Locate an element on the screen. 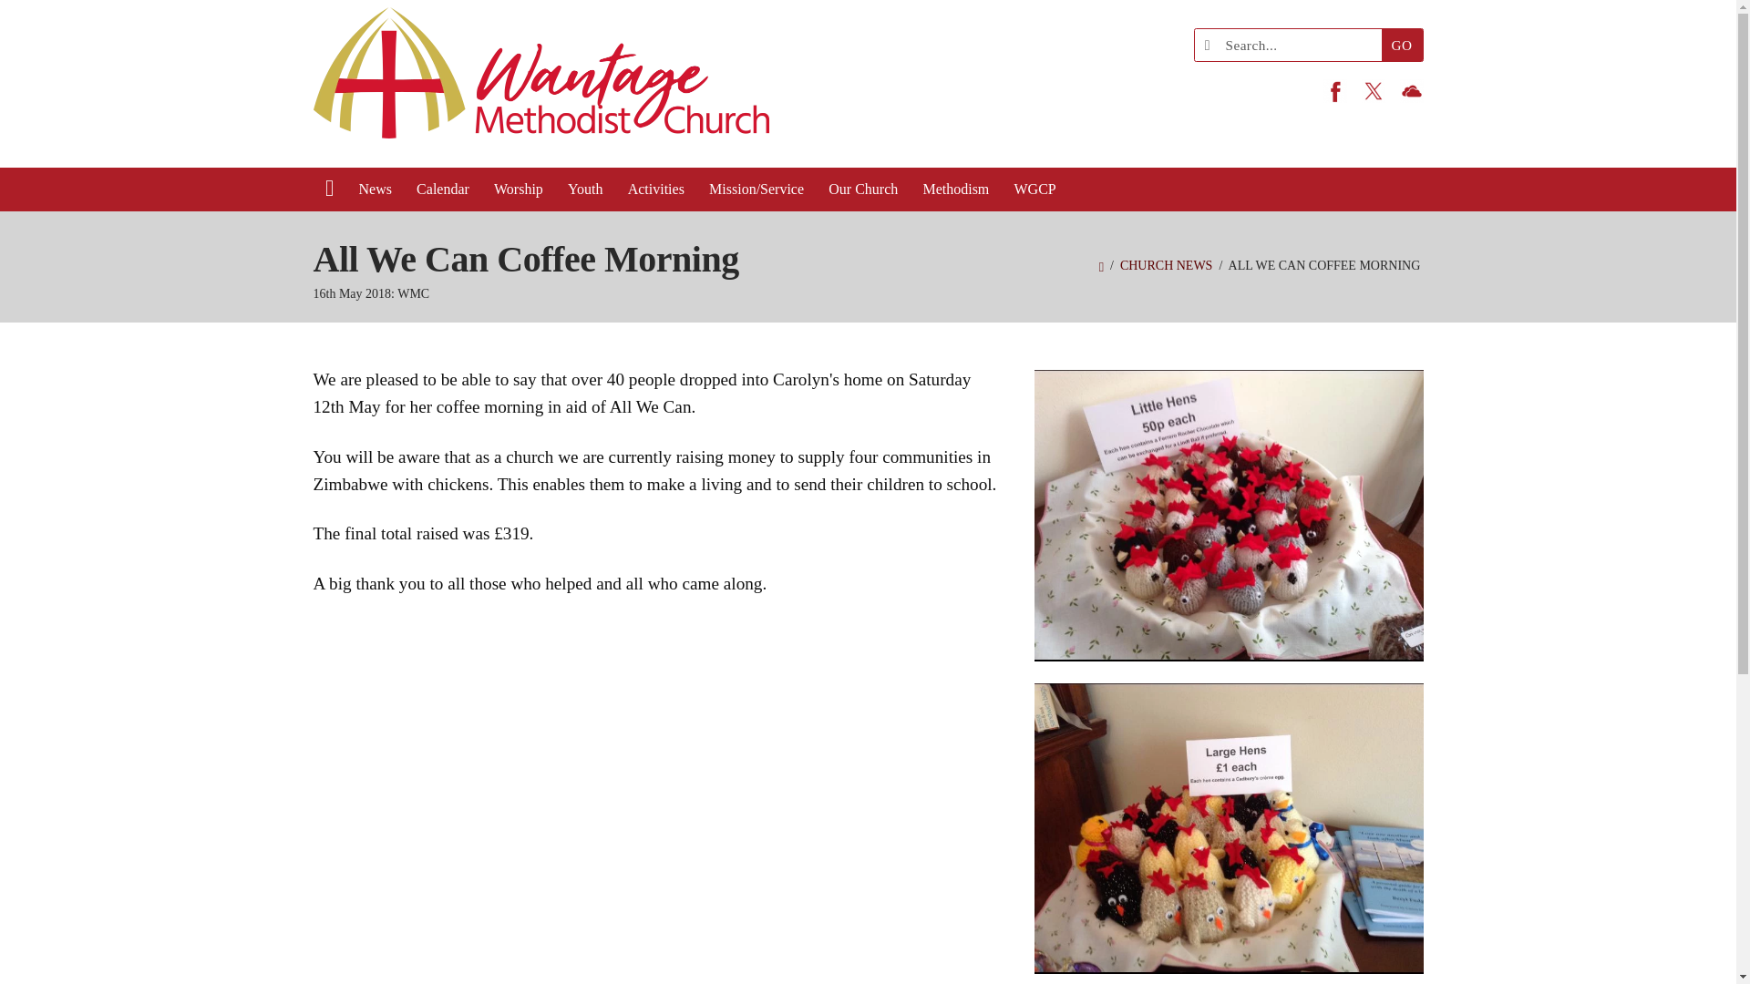 The height and width of the screenshot is (984, 1750). Wantage Methodist Church Home is located at coordinates (541, 84).